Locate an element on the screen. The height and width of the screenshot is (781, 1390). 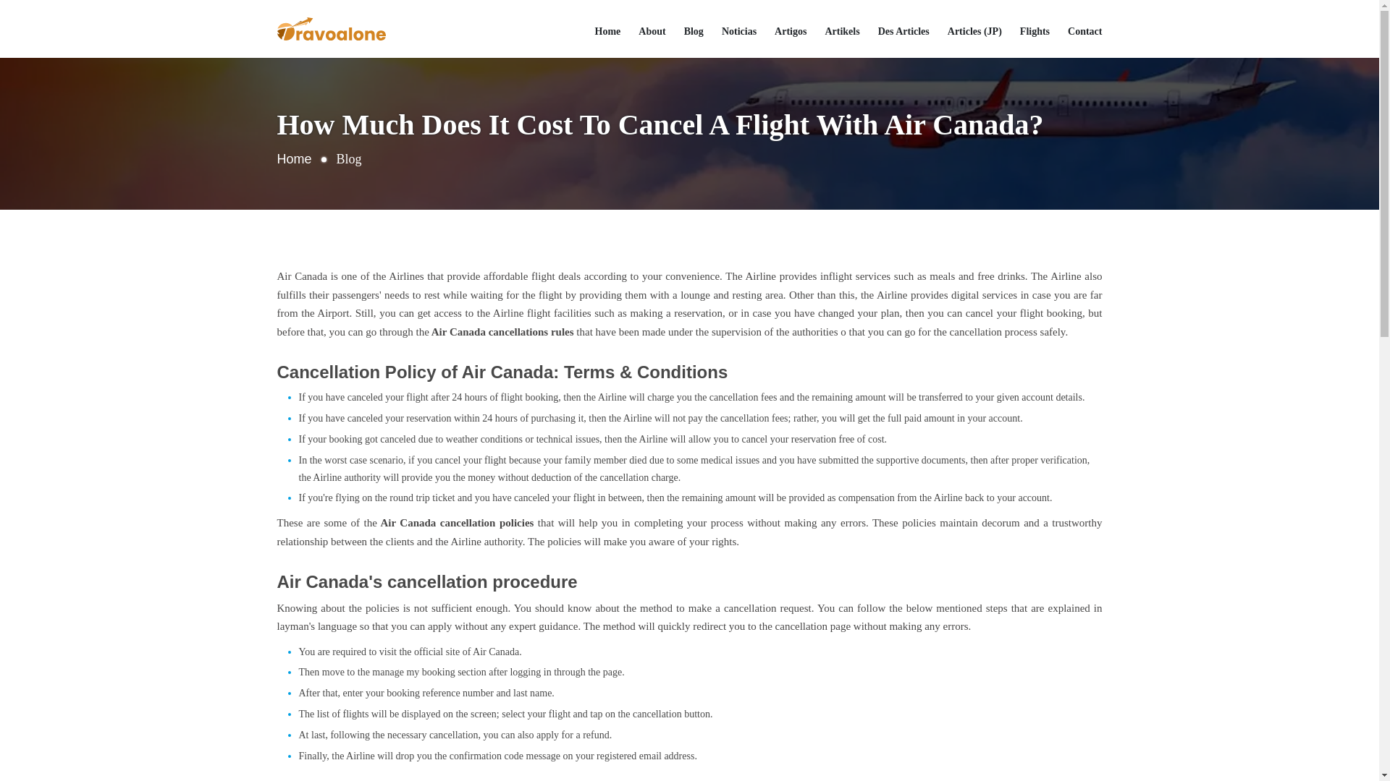
Flights is located at coordinates (1035, 32).